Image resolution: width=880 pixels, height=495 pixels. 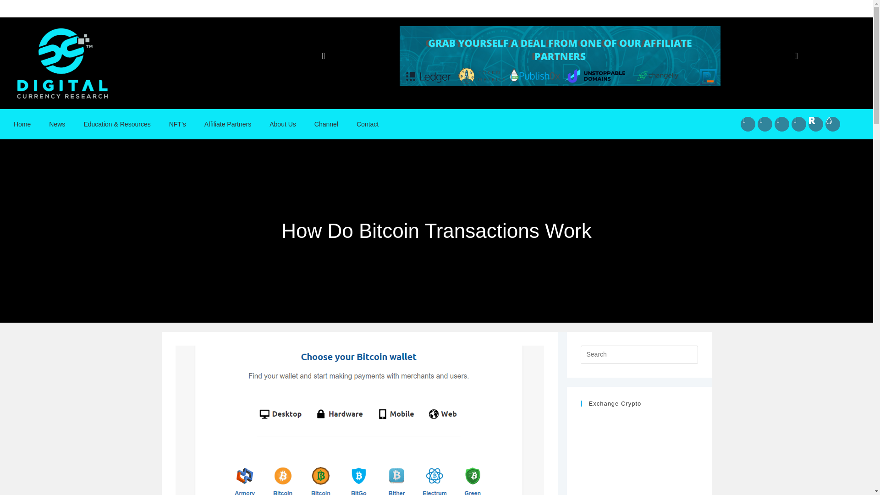 I want to click on News, so click(x=57, y=124).